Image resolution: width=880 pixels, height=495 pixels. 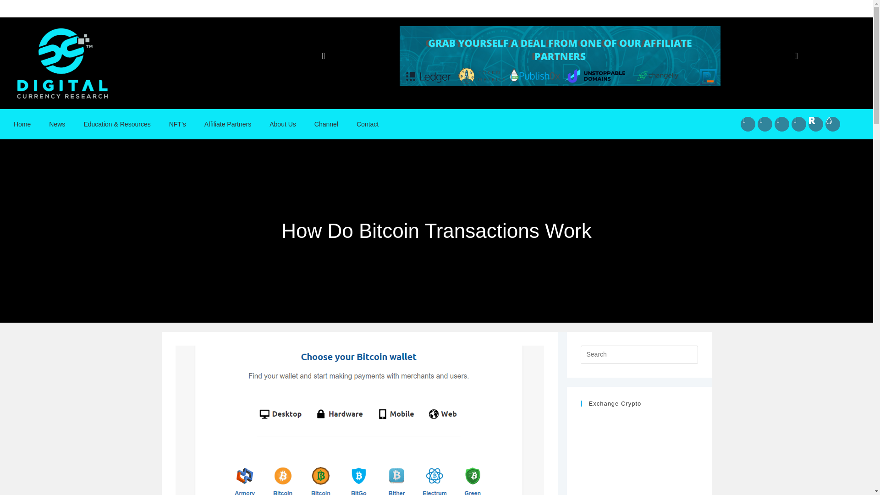 I want to click on News, so click(x=57, y=124).